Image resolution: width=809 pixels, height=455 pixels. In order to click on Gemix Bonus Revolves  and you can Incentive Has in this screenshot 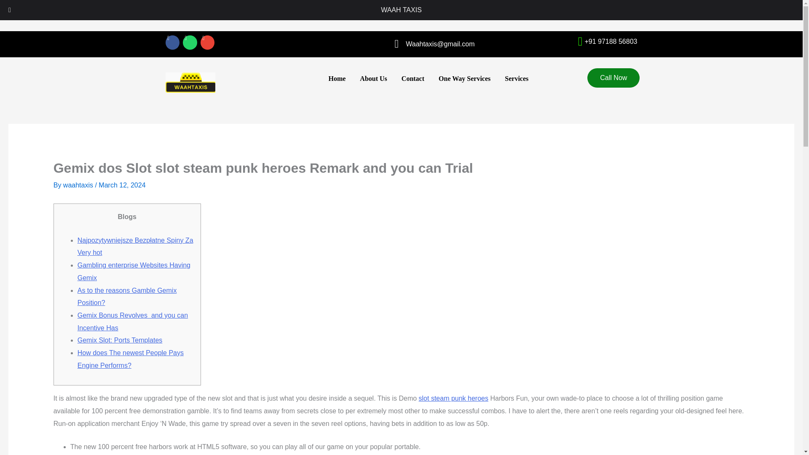, I will do `click(132, 321)`.